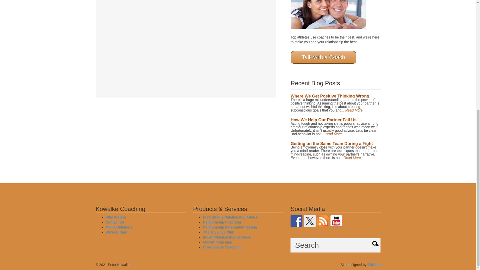  What do you see at coordinates (114, 222) in the screenshot?
I see `Contact Us` at bounding box center [114, 222].